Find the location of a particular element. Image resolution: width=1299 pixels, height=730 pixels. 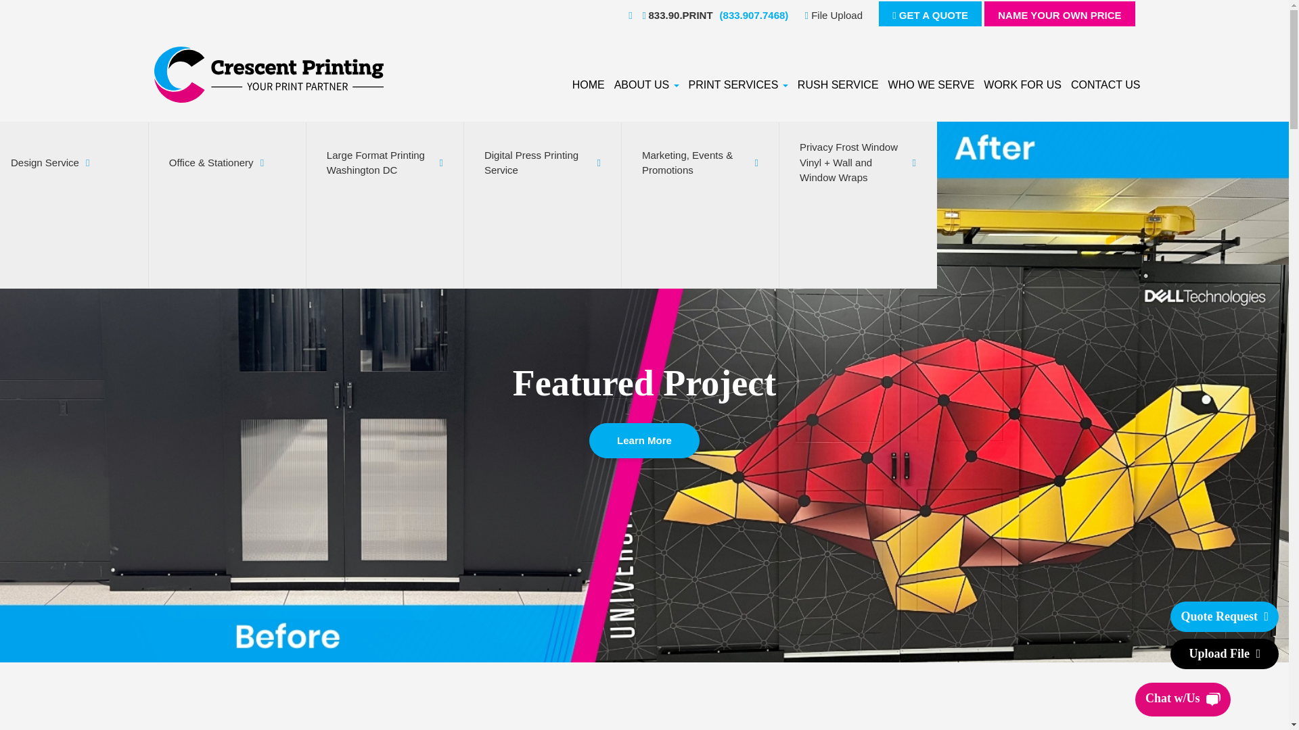

Upload File is located at coordinates (1224, 654).